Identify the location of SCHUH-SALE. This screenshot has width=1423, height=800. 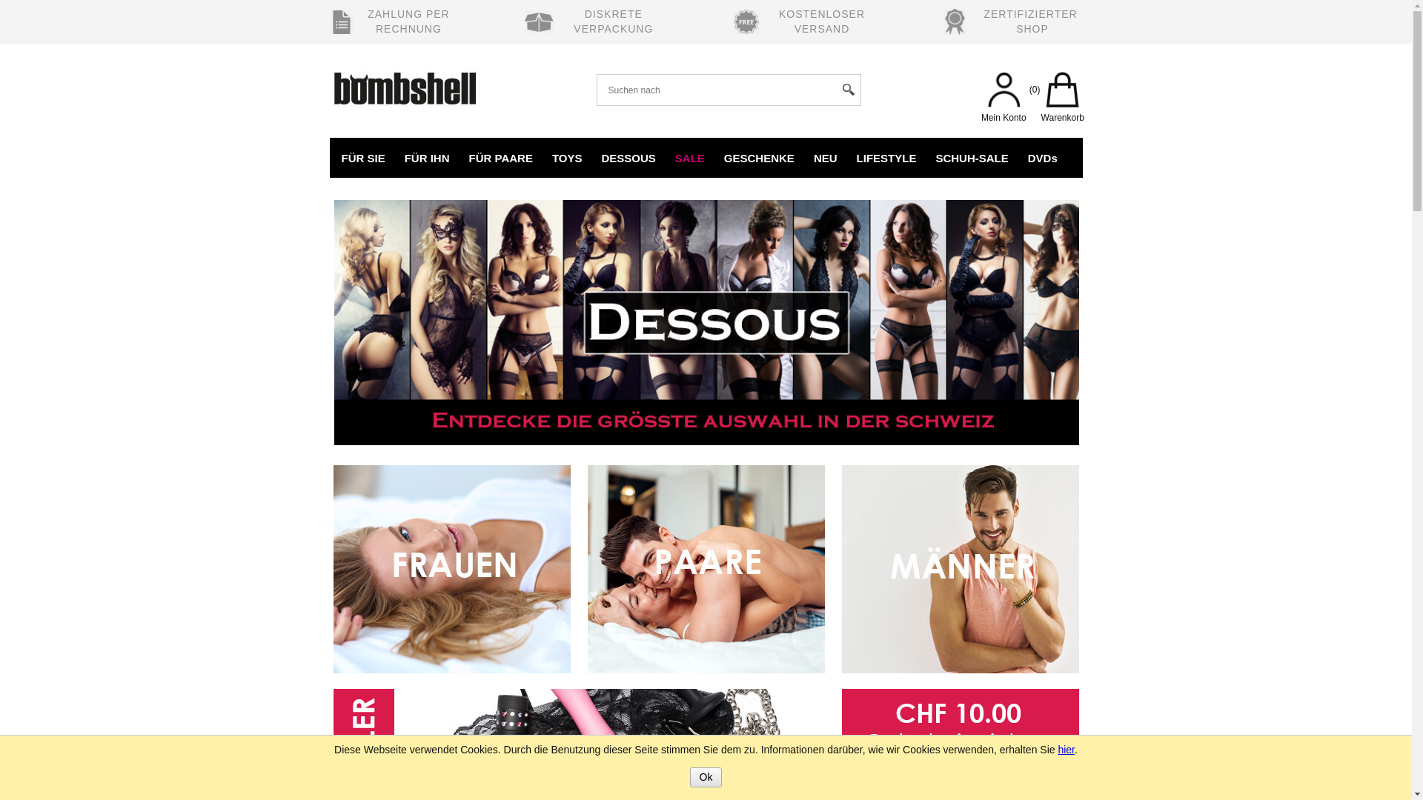
(972, 157).